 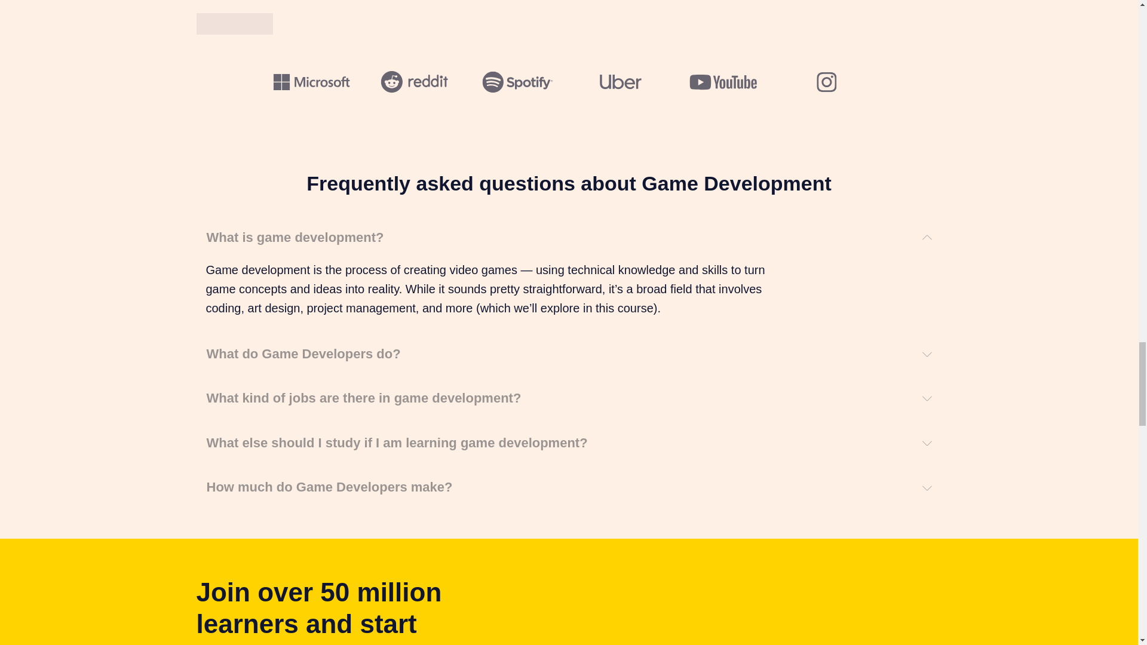 What do you see at coordinates (569, 443) in the screenshot?
I see `What else should I study if I am learning game development?` at bounding box center [569, 443].